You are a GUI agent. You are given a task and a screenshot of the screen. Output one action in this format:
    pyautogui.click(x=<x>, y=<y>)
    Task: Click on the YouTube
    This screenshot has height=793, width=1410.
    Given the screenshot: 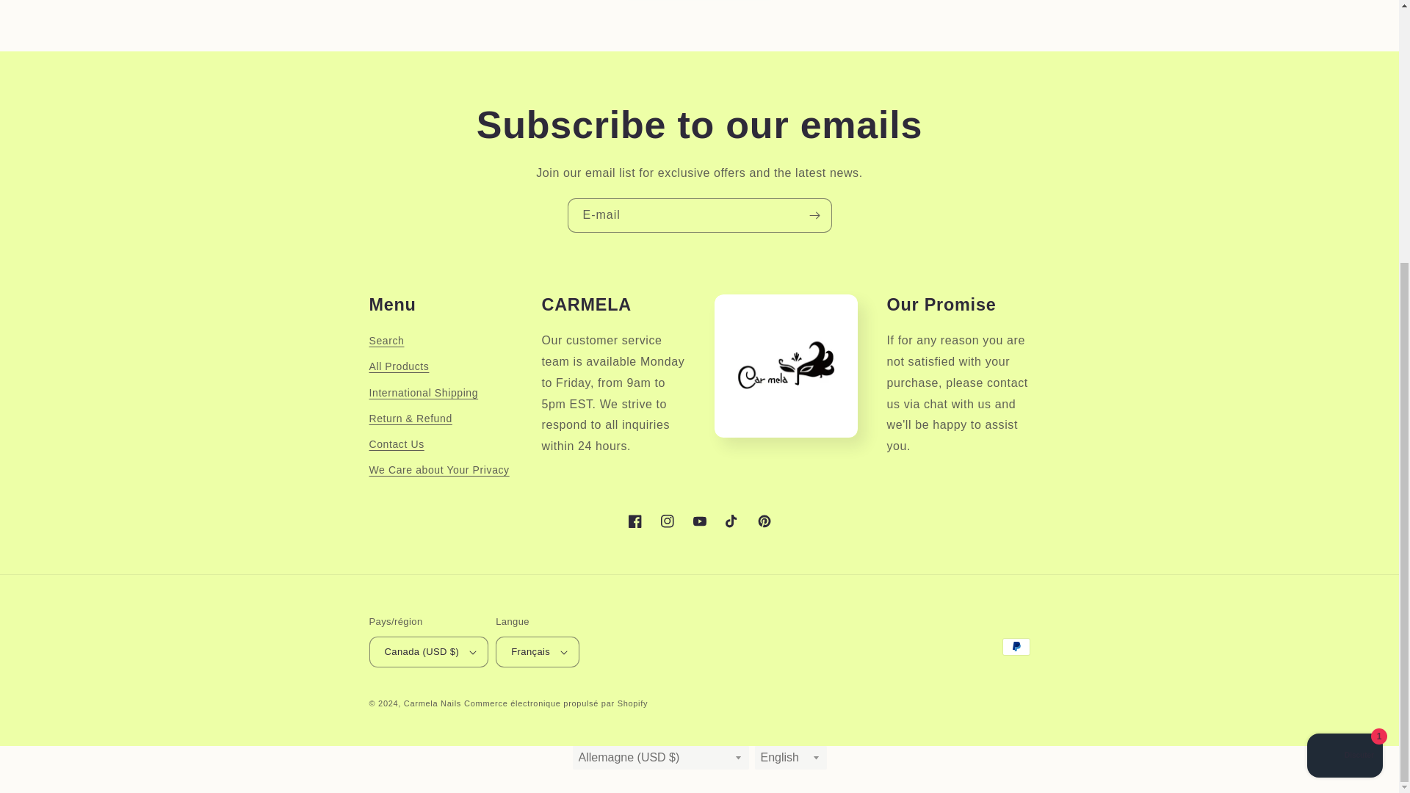 What is the action you would take?
    pyautogui.click(x=698, y=521)
    